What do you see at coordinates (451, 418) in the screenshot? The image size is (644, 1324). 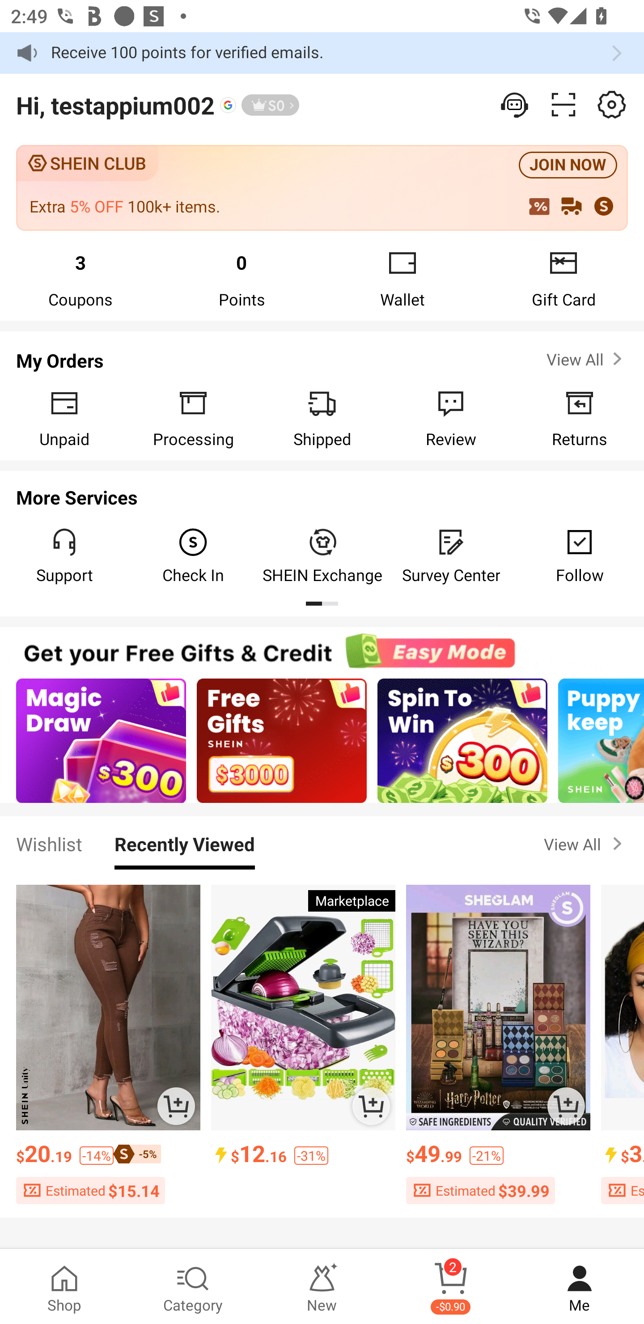 I see `Review` at bounding box center [451, 418].